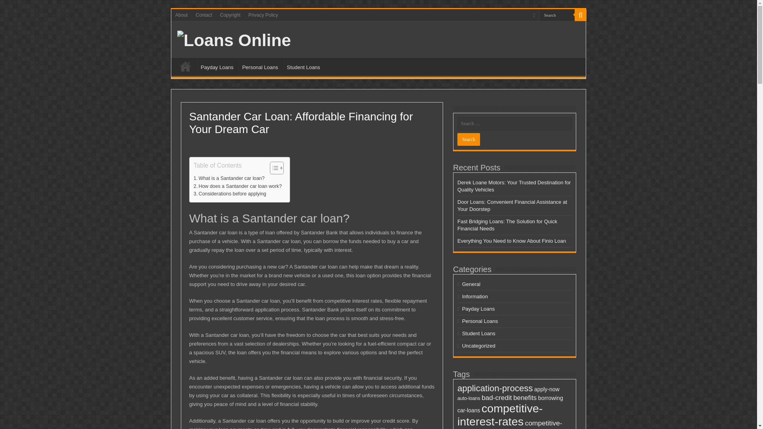 Image resolution: width=763 pixels, height=429 pixels. I want to click on benefits, so click(525, 398).